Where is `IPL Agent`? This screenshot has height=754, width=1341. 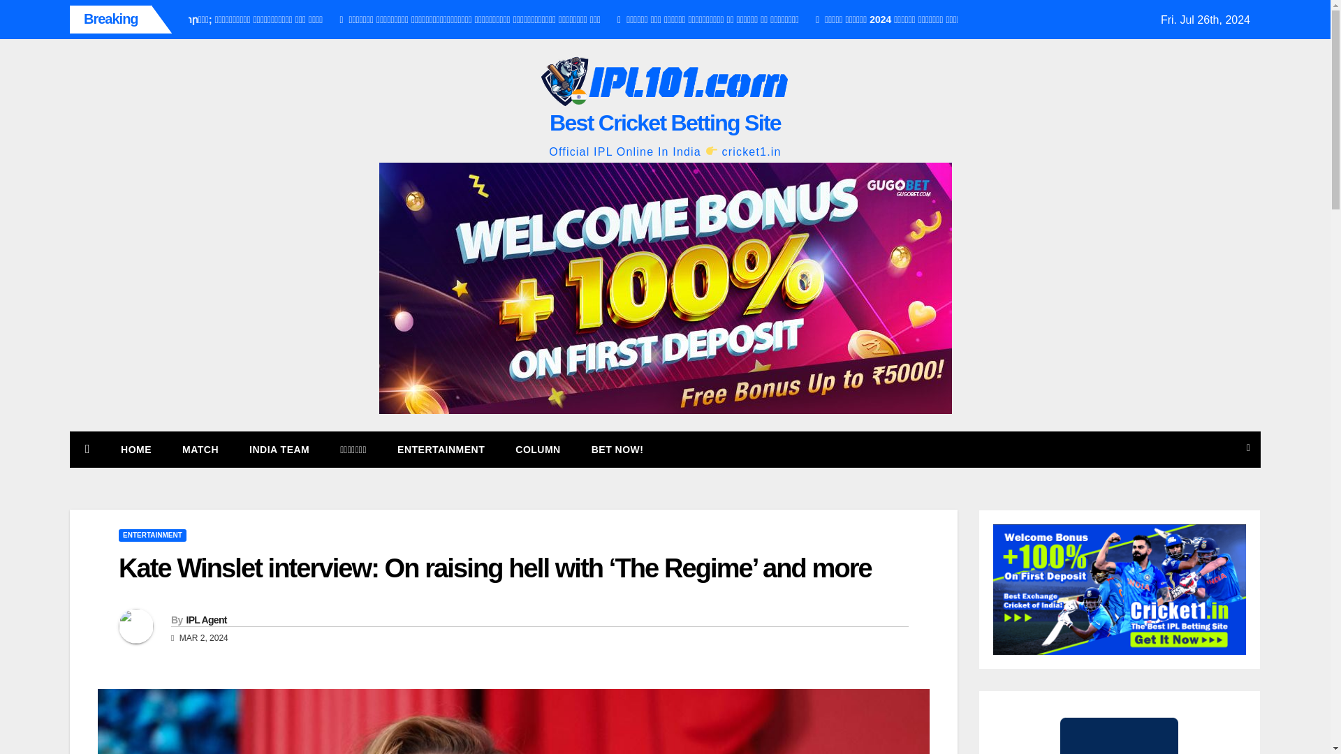 IPL Agent is located at coordinates (206, 620).